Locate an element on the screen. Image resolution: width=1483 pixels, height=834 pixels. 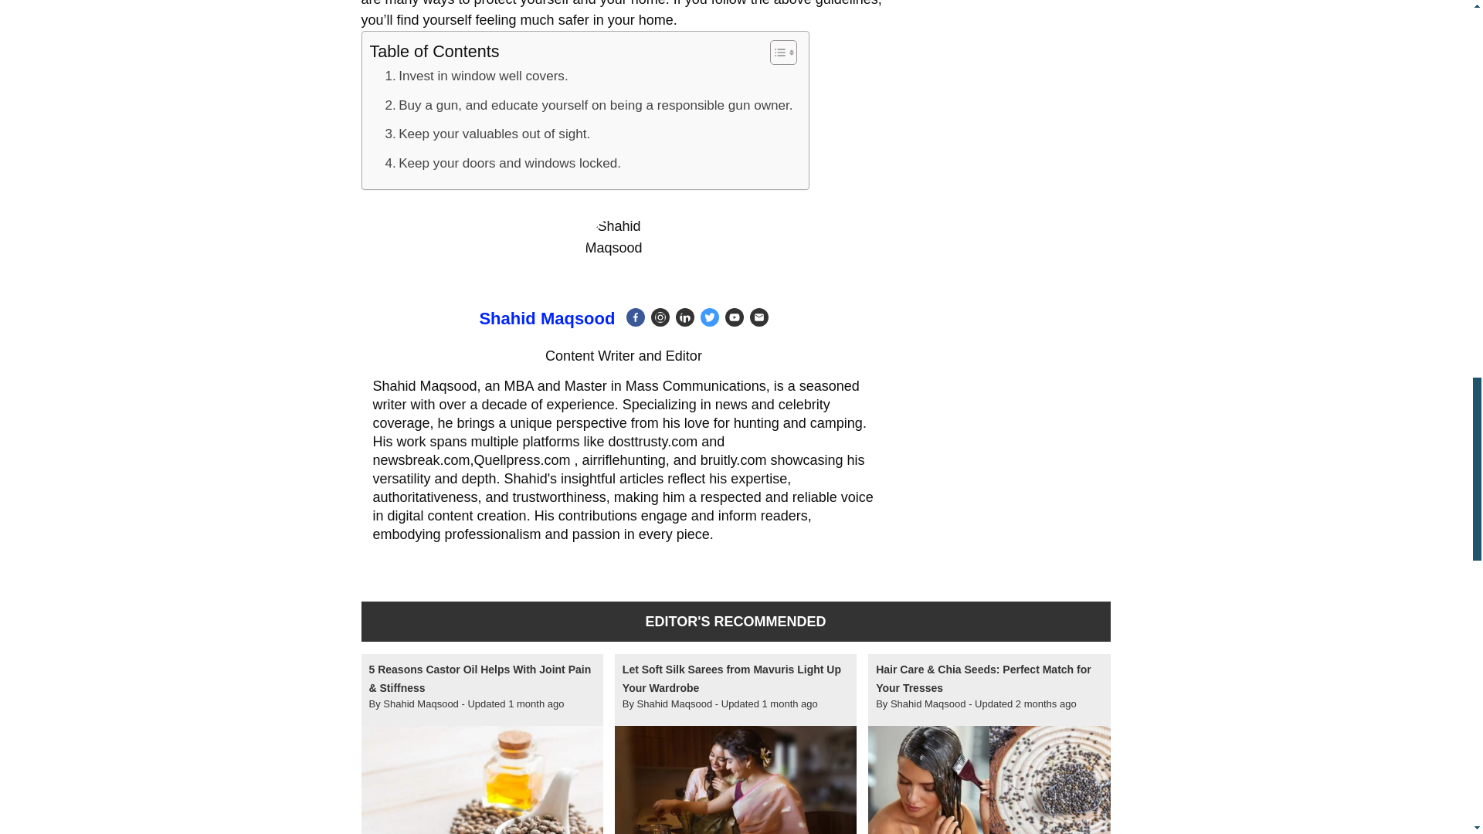
Invest in window well covers. is located at coordinates (476, 76).